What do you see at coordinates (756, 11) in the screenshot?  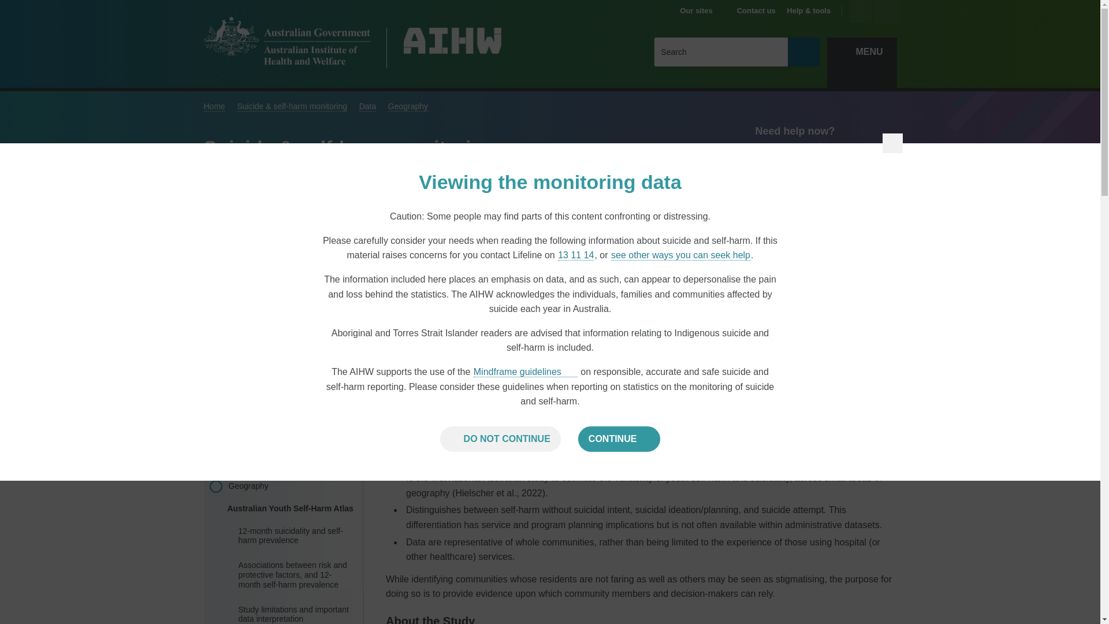 I see `Contact us` at bounding box center [756, 11].